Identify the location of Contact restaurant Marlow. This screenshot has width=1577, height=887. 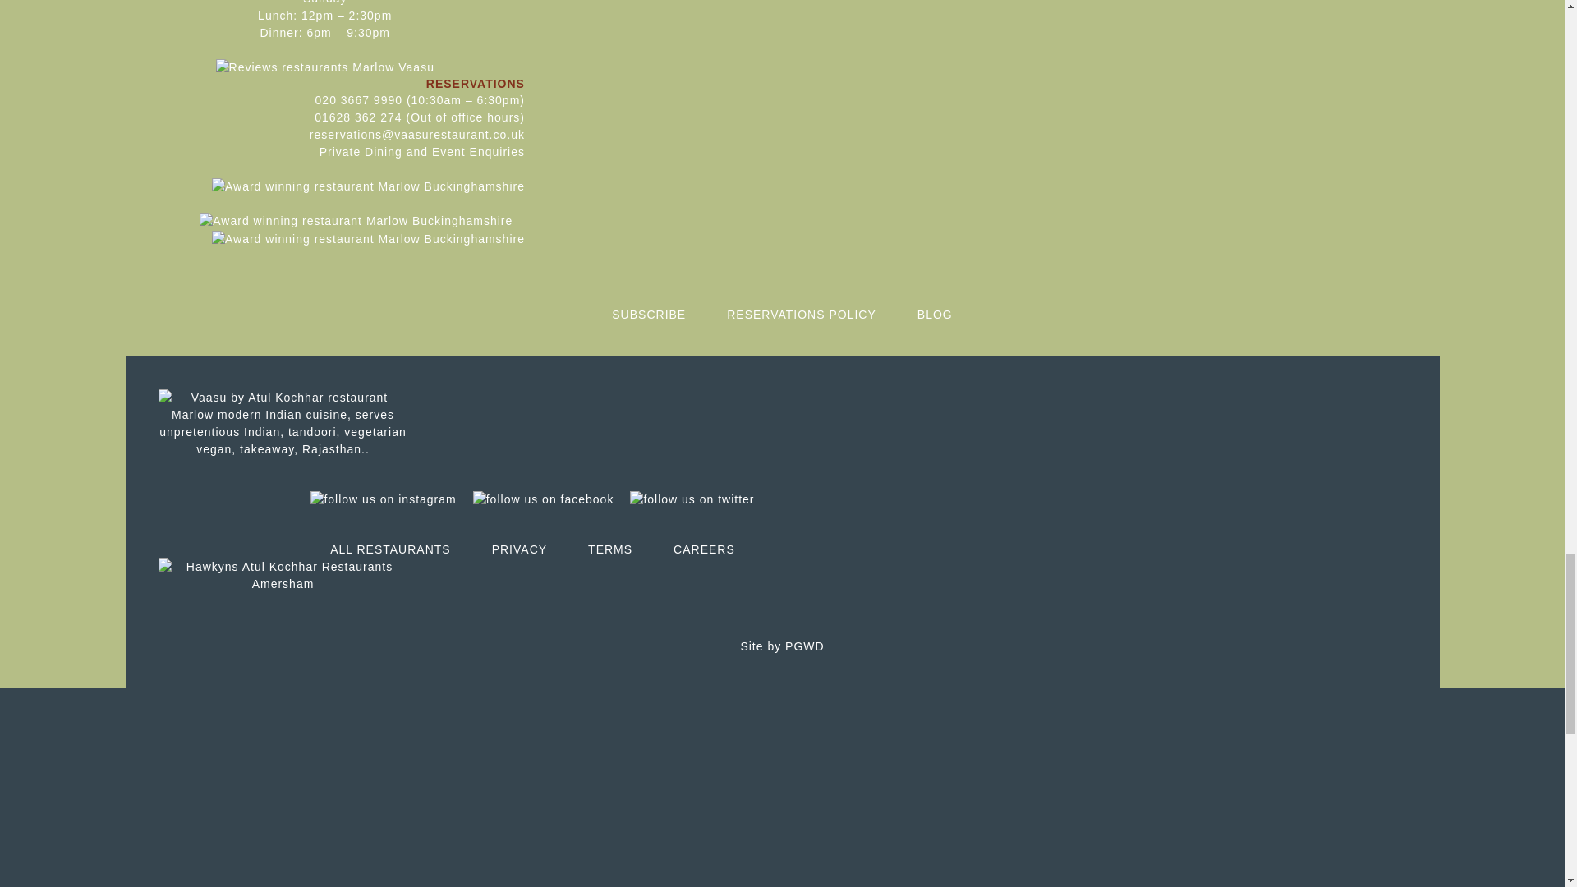
(422, 152).